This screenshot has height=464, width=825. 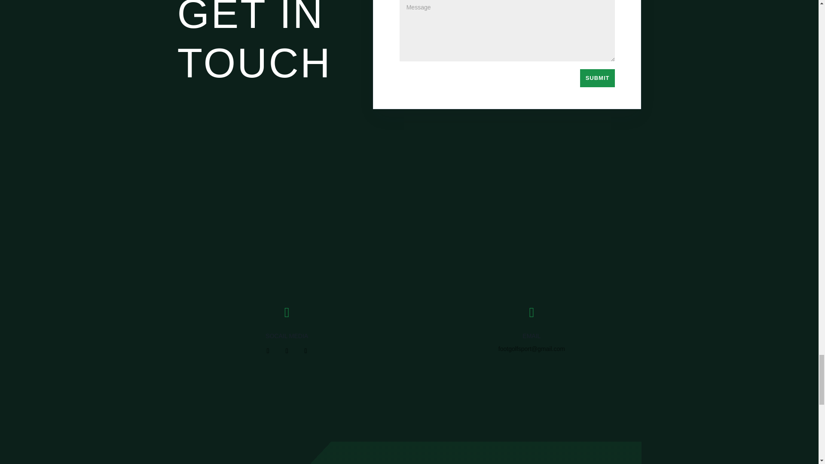 What do you see at coordinates (597, 78) in the screenshot?
I see `SUBMIT` at bounding box center [597, 78].